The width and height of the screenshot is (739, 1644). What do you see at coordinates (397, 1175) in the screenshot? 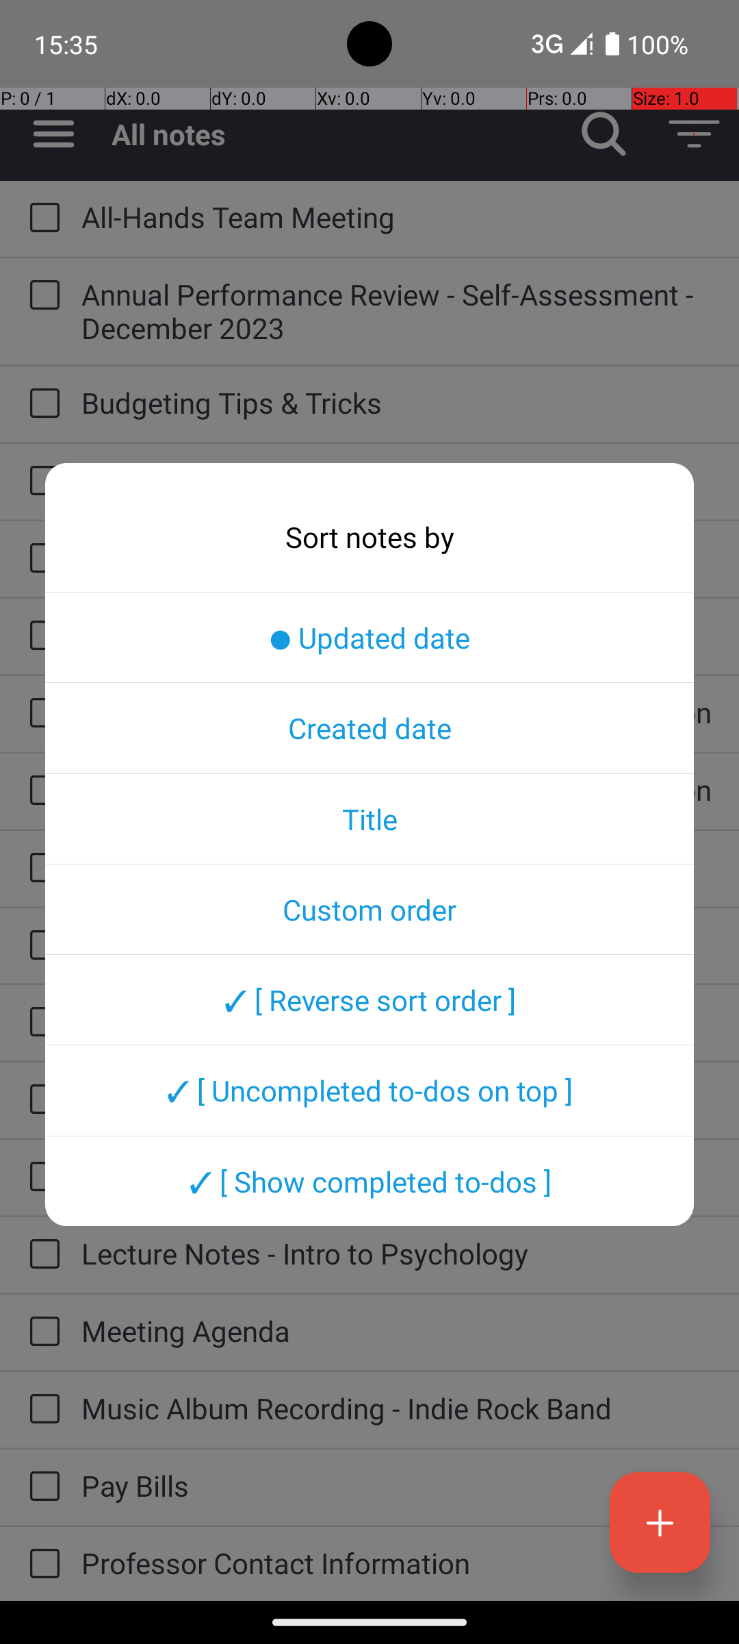
I see `Internship Opportunities - Summer 2024` at bounding box center [397, 1175].